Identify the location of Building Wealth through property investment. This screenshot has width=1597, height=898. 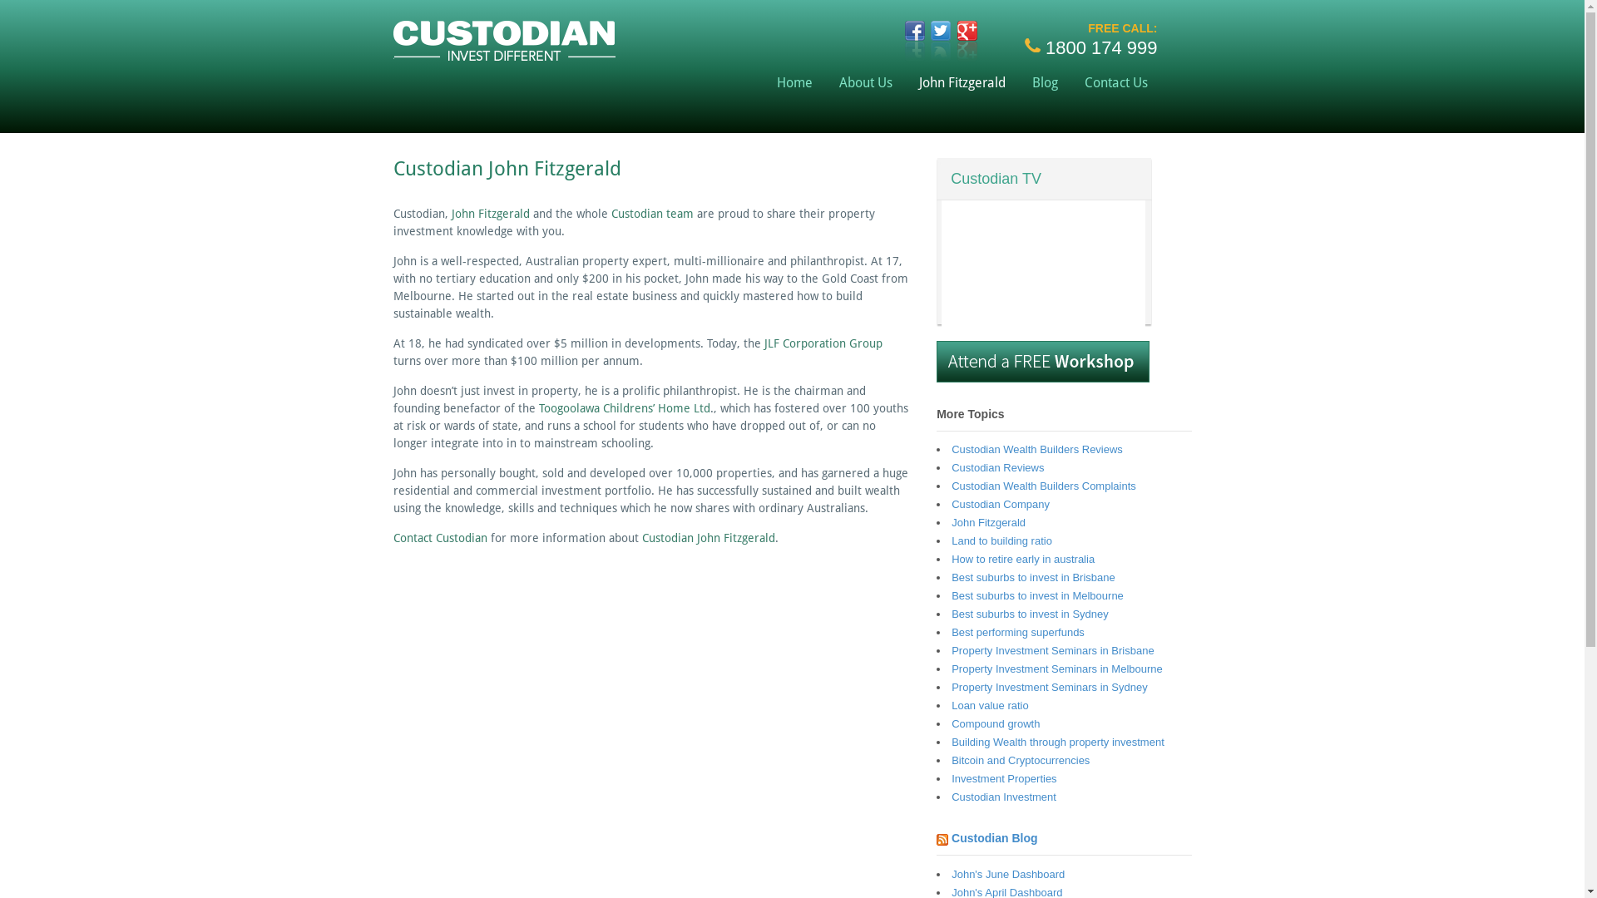
(1058, 742).